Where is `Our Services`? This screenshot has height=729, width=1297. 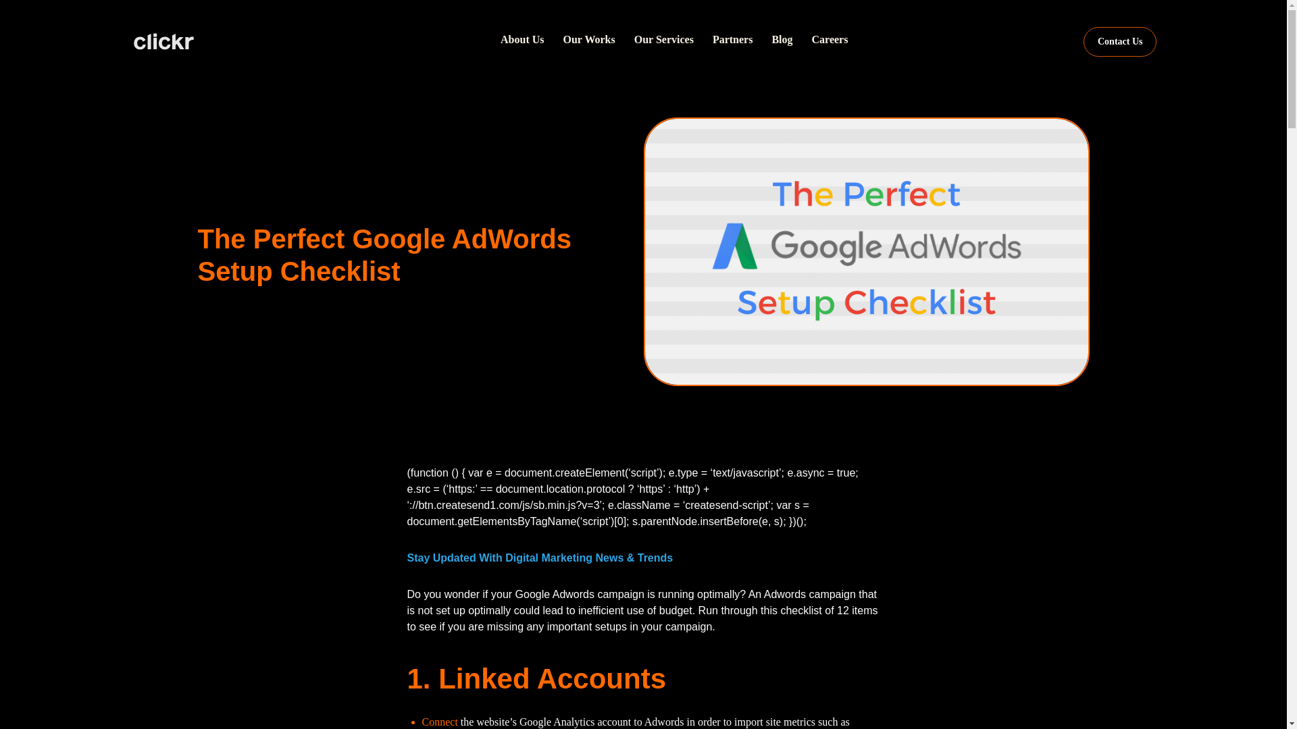
Our Services is located at coordinates (664, 39).